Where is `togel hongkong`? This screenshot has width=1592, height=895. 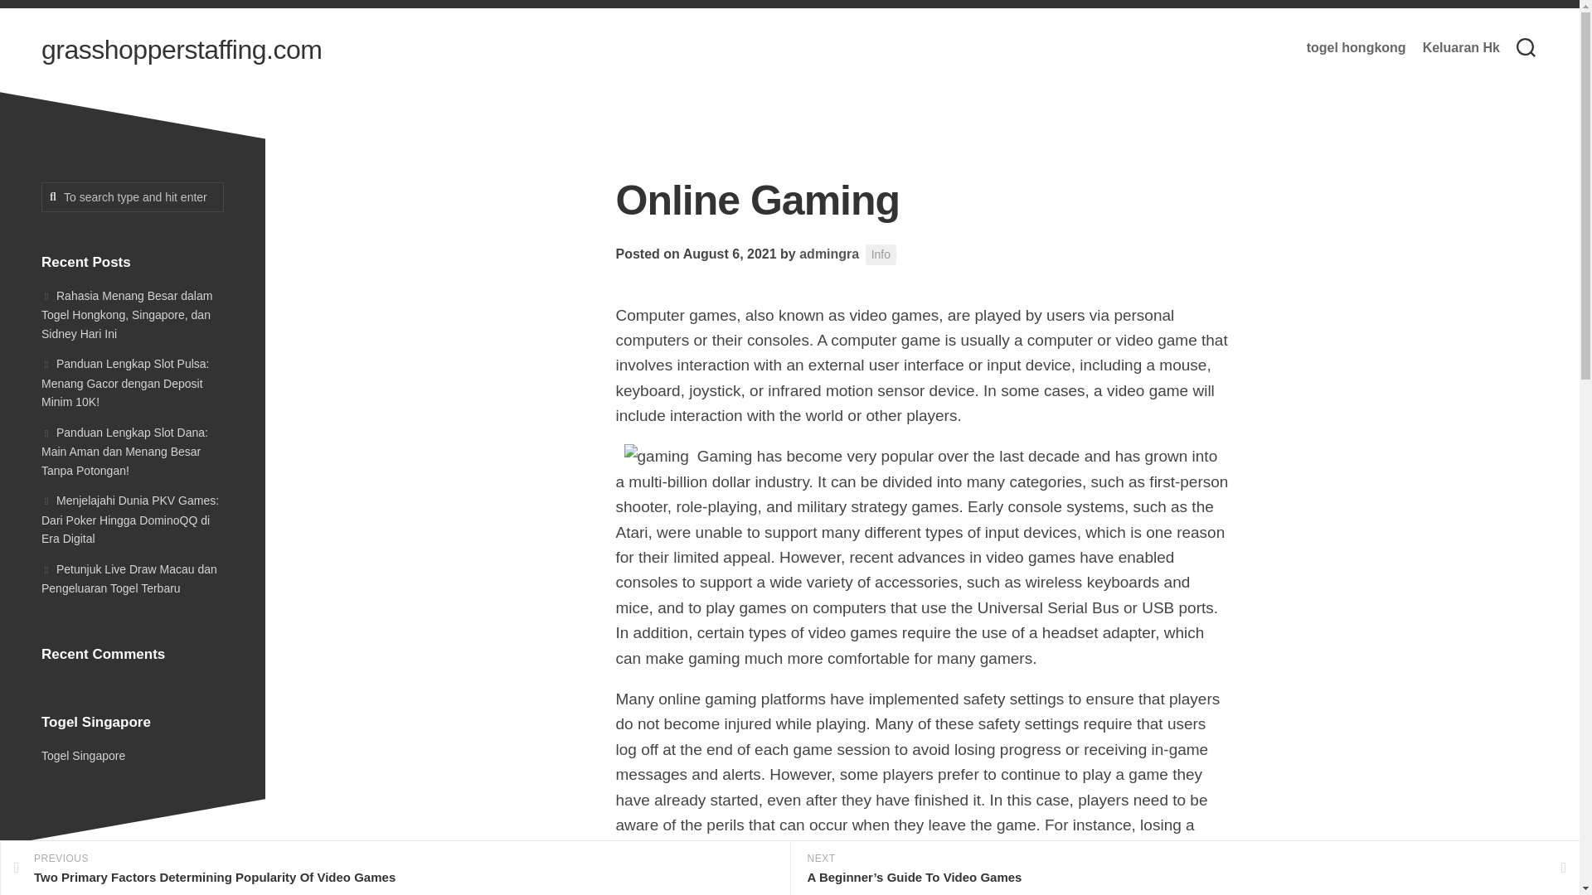 togel hongkong is located at coordinates (1357, 48).